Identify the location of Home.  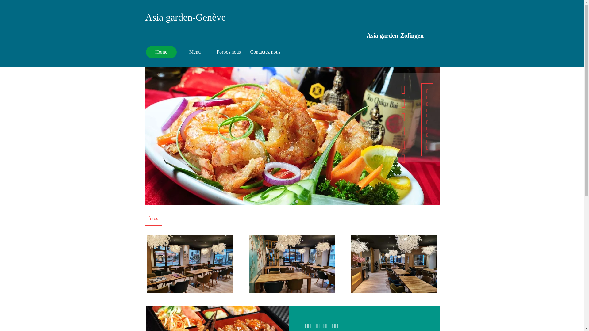
(161, 52).